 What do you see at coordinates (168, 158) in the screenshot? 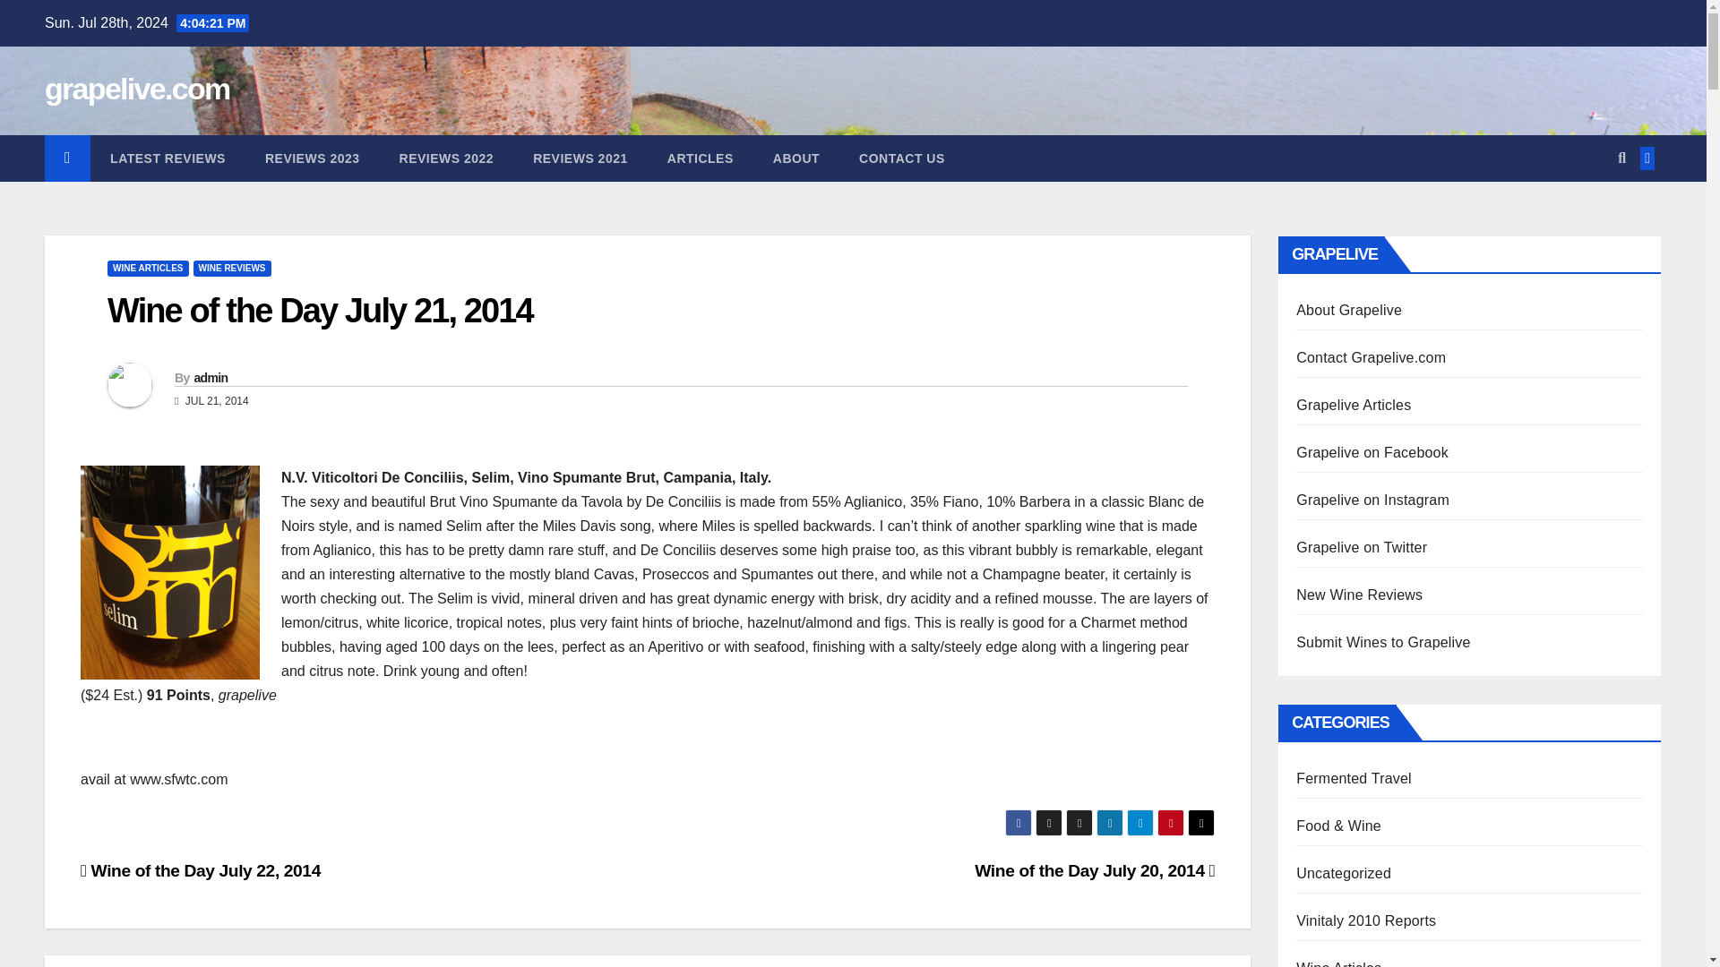
I see `Latest Reviews` at bounding box center [168, 158].